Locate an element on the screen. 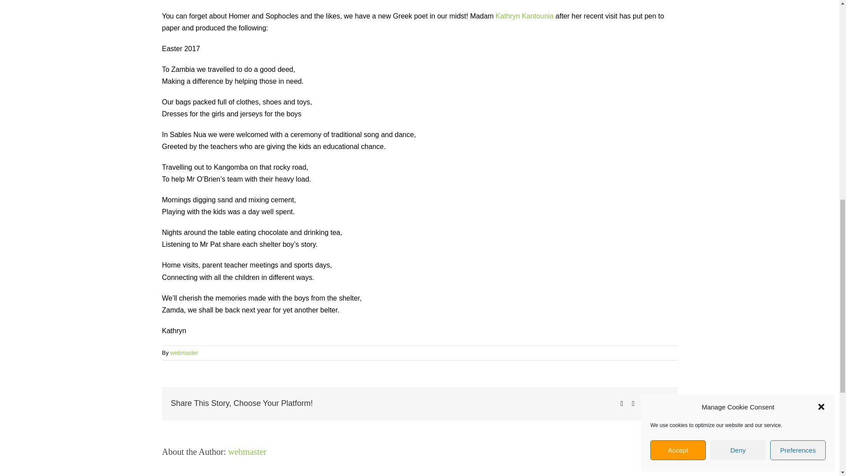  Posts by webmaster is located at coordinates (184, 353).